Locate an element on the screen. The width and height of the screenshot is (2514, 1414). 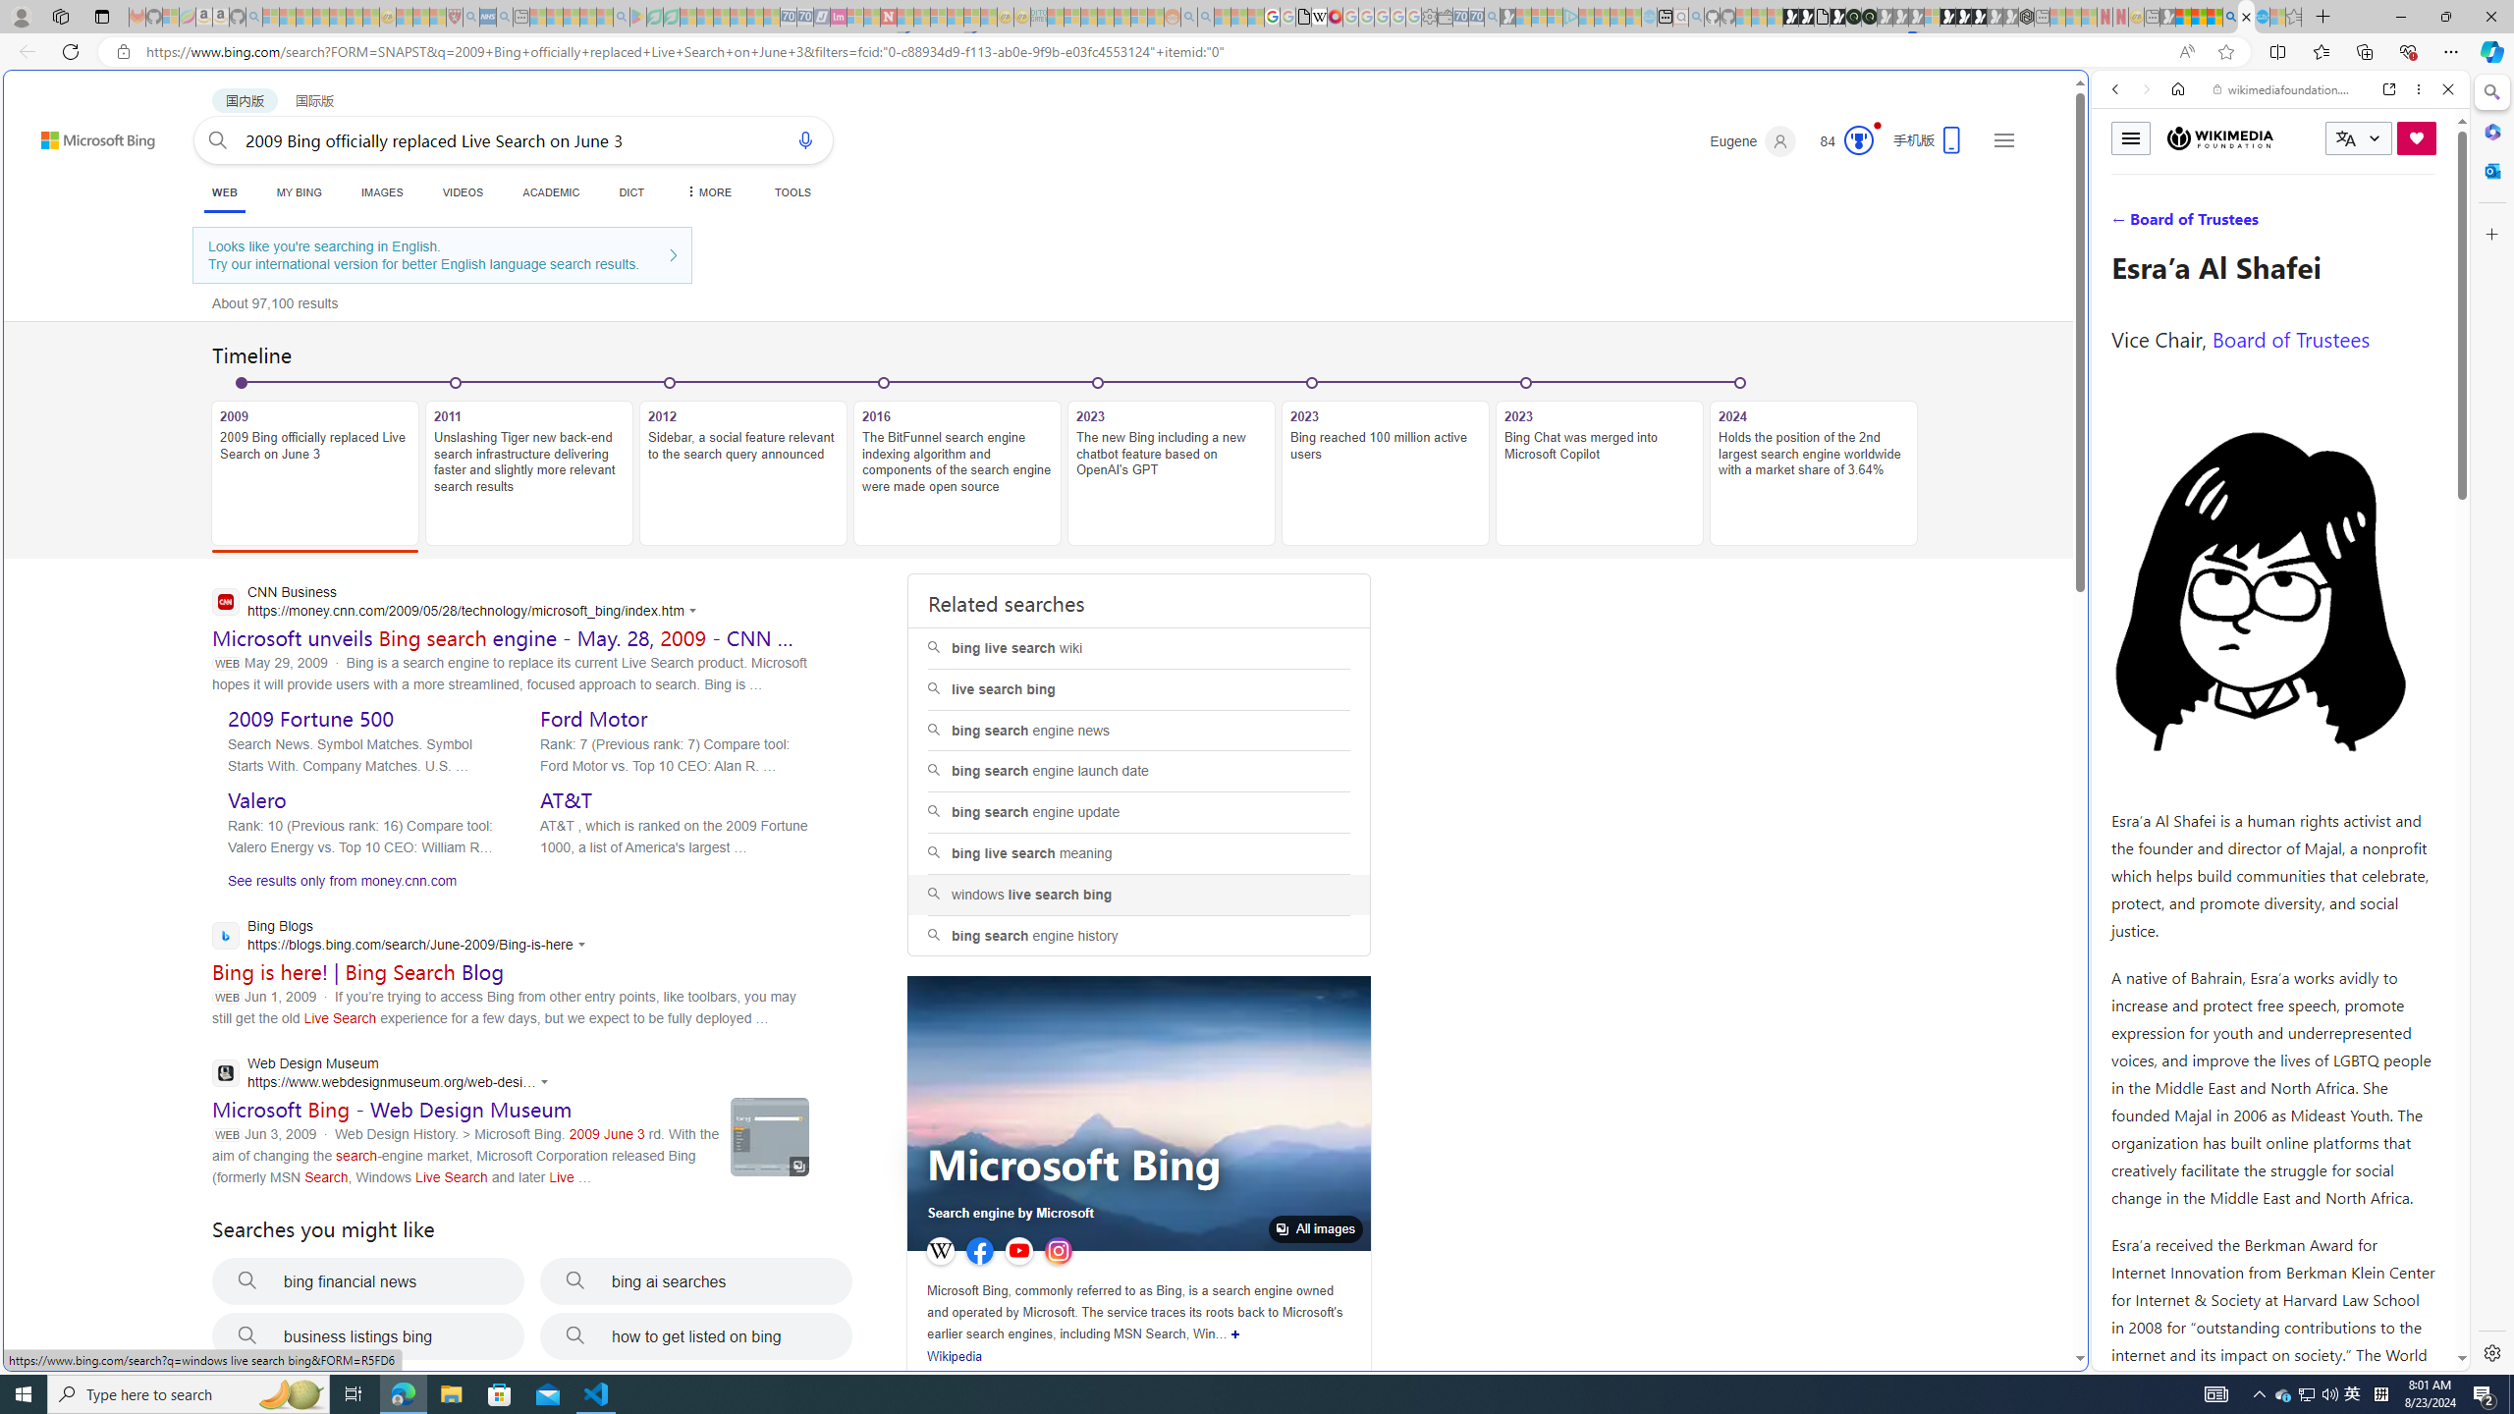
2009 2009 Bing officially replaced Live Search on June 3 is located at coordinates (314, 472).